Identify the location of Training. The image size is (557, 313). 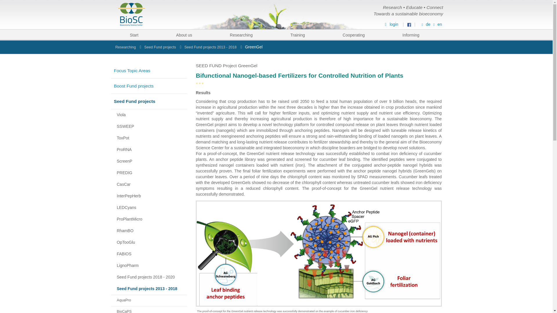
(298, 35).